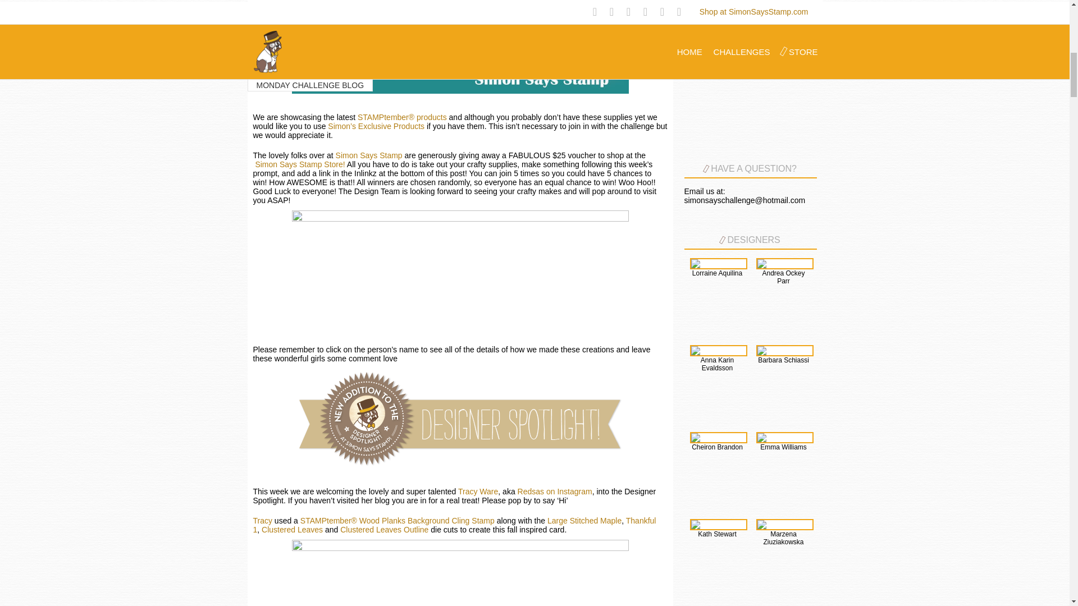 This screenshot has width=1078, height=606. I want to click on Redsas on Instagram, so click(555, 492).